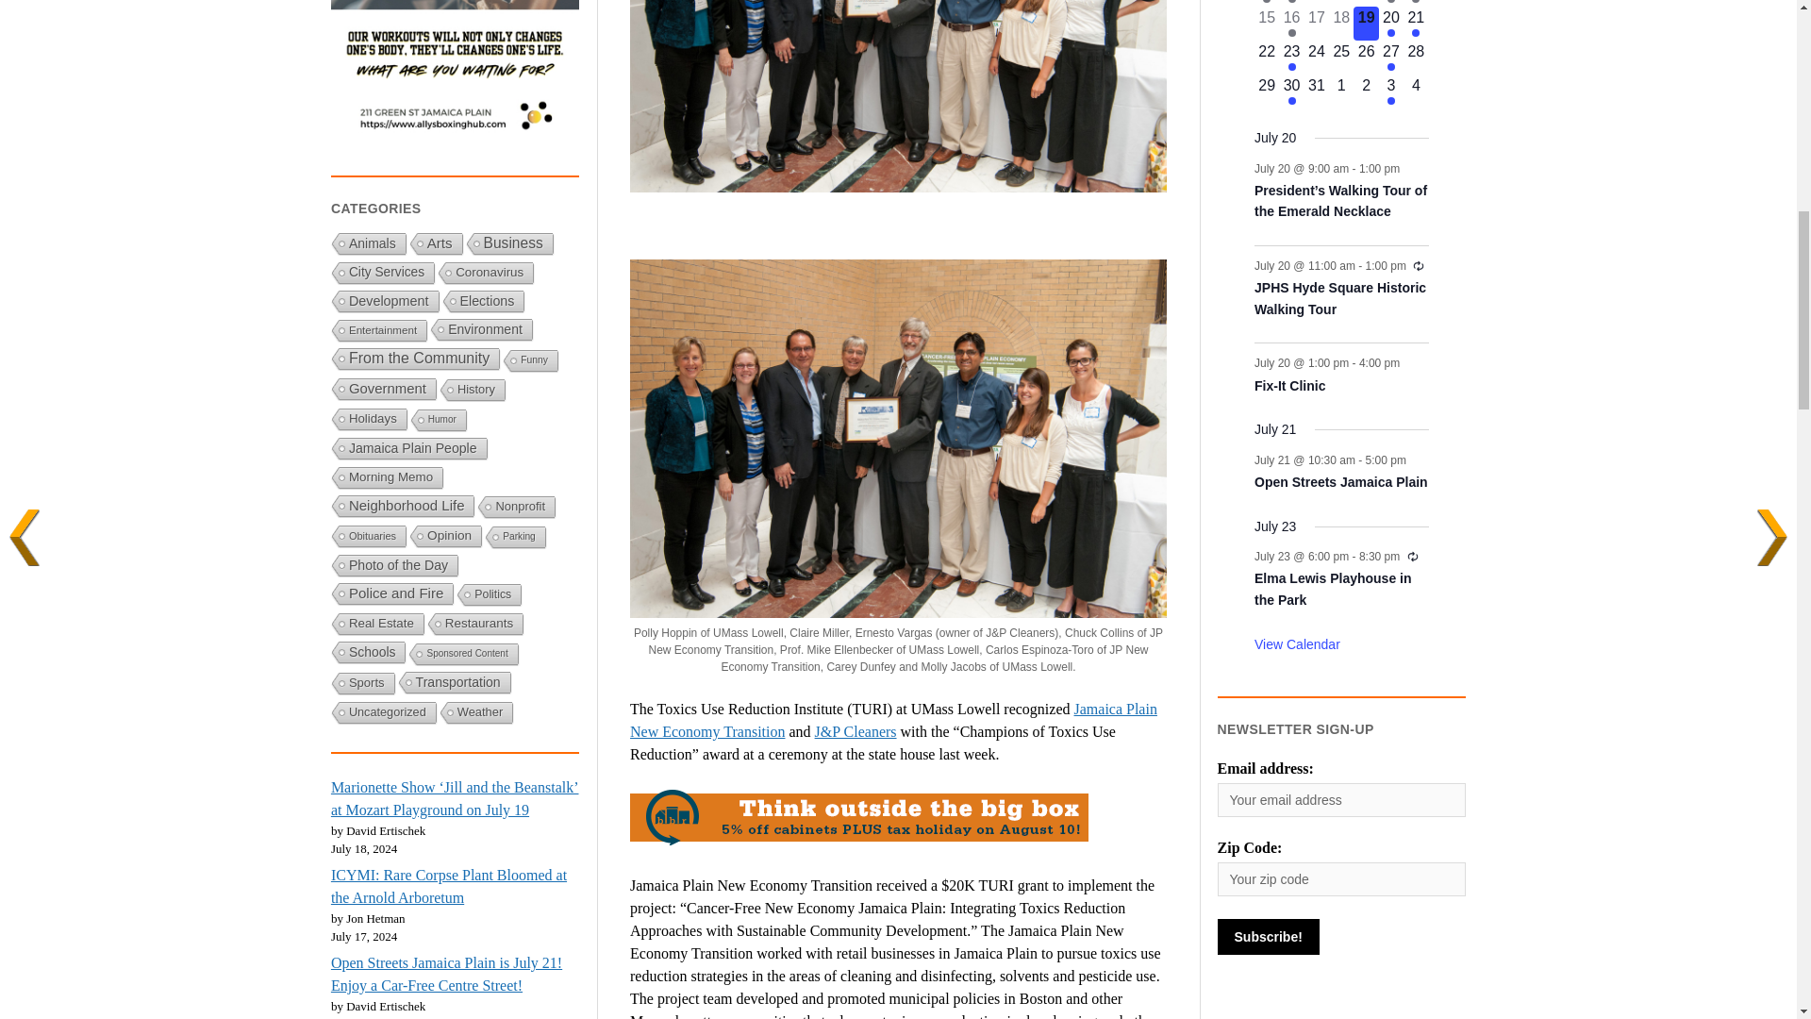 This screenshot has height=1019, width=1811. What do you see at coordinates (481, 302) in the screenshot?
I see `Elections` at bounding box center [481, 302].